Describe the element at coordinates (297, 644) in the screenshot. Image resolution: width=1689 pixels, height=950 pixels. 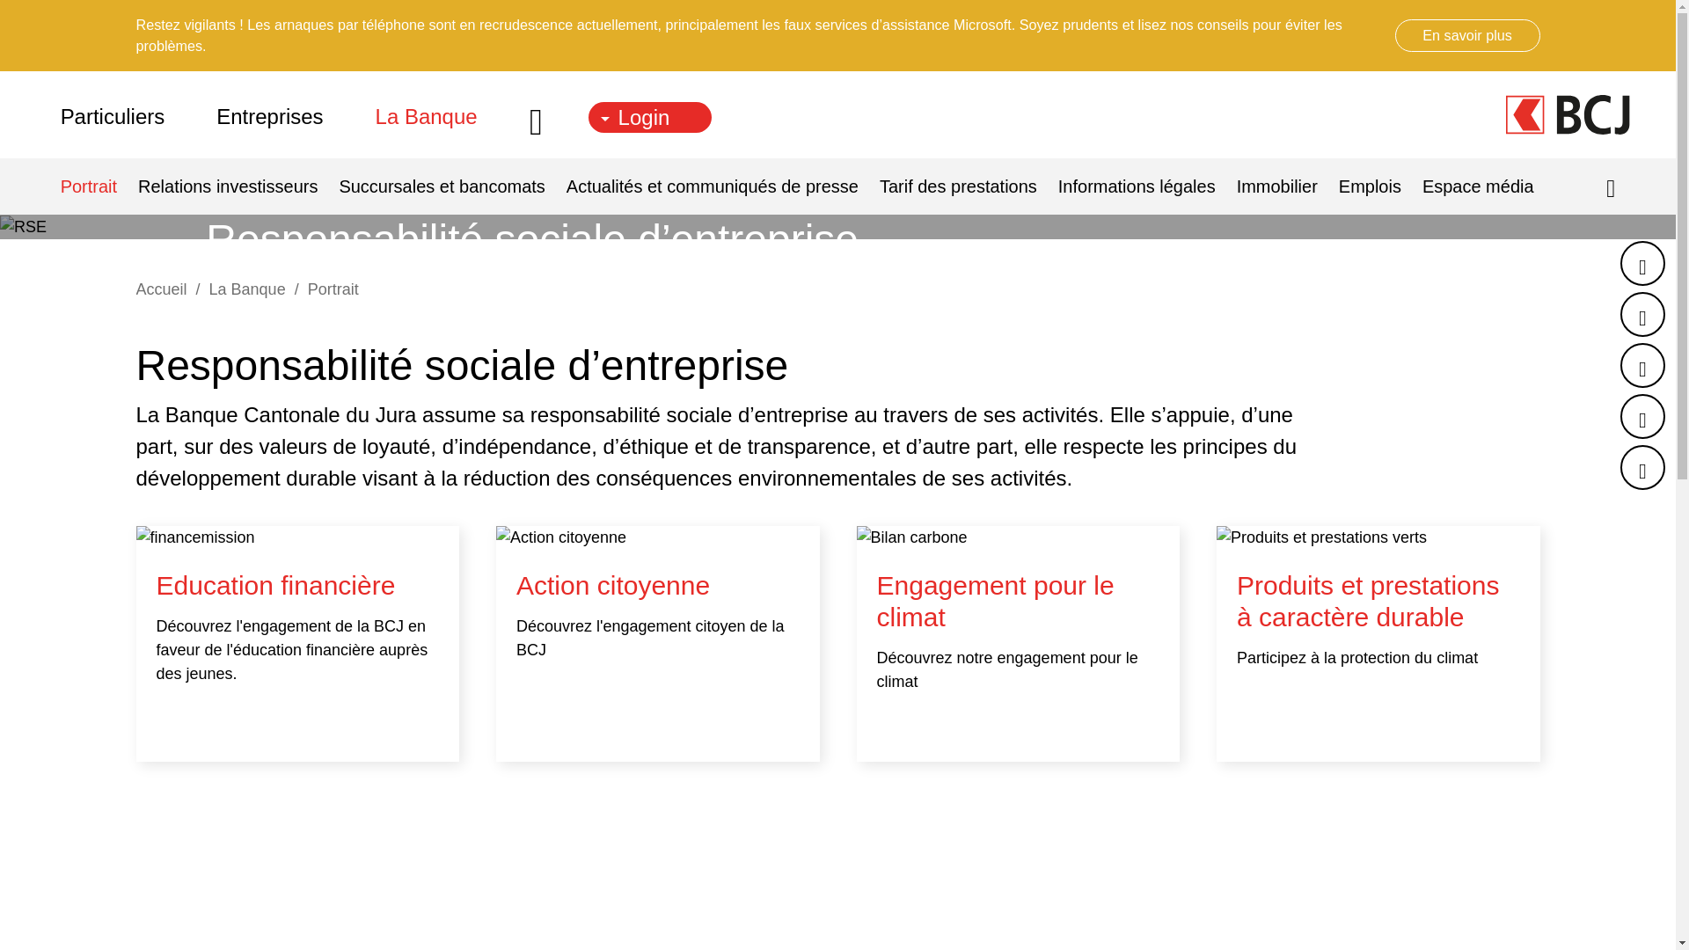
I see `financemission` at that location.